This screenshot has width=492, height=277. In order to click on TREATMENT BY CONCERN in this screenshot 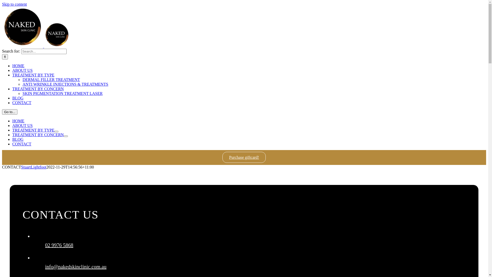, I will do `click(38, 135)`.